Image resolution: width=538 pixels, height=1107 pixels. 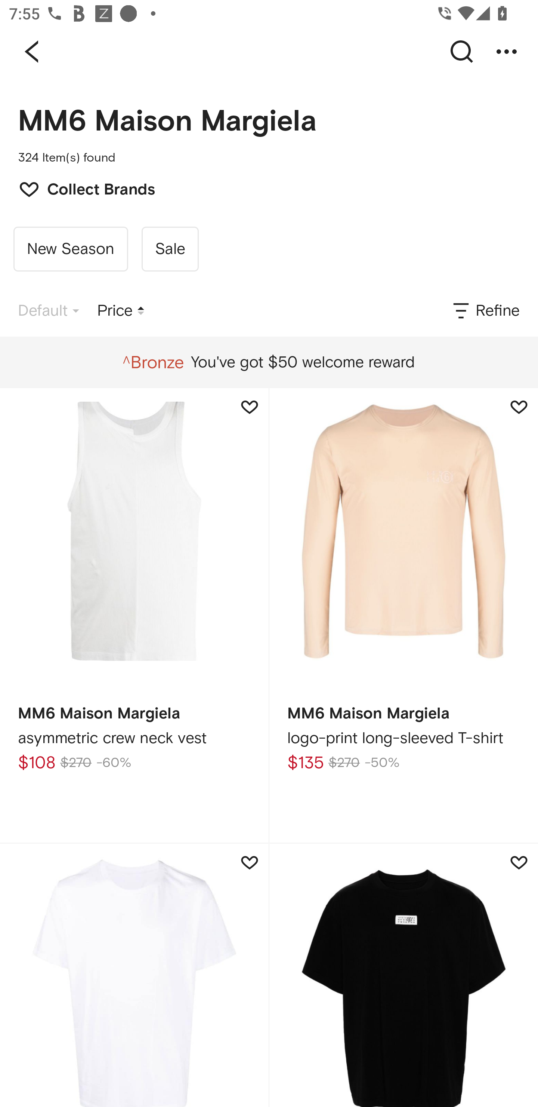 I want to click on Collect Brands, so click(x=81, y=188).